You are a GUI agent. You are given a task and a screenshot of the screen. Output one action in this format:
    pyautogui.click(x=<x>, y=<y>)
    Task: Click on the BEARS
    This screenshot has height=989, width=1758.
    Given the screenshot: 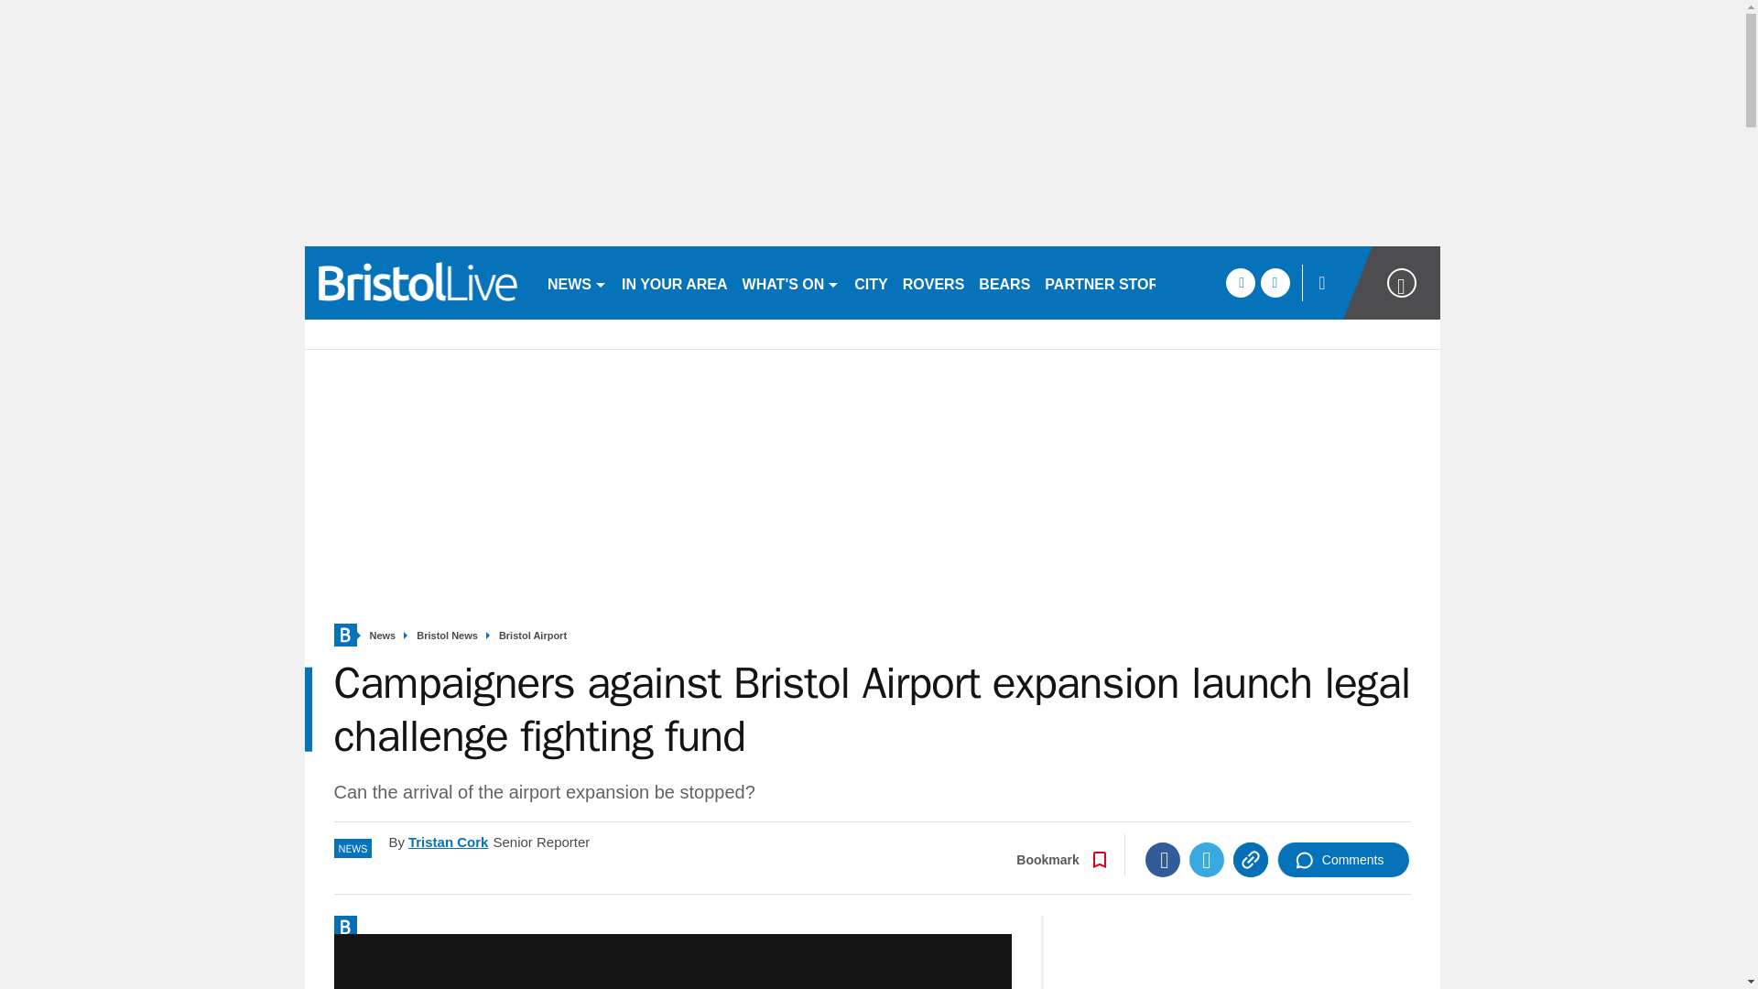 What is the action you would take?
    pyautogui.click(x=1004, y=282)
    